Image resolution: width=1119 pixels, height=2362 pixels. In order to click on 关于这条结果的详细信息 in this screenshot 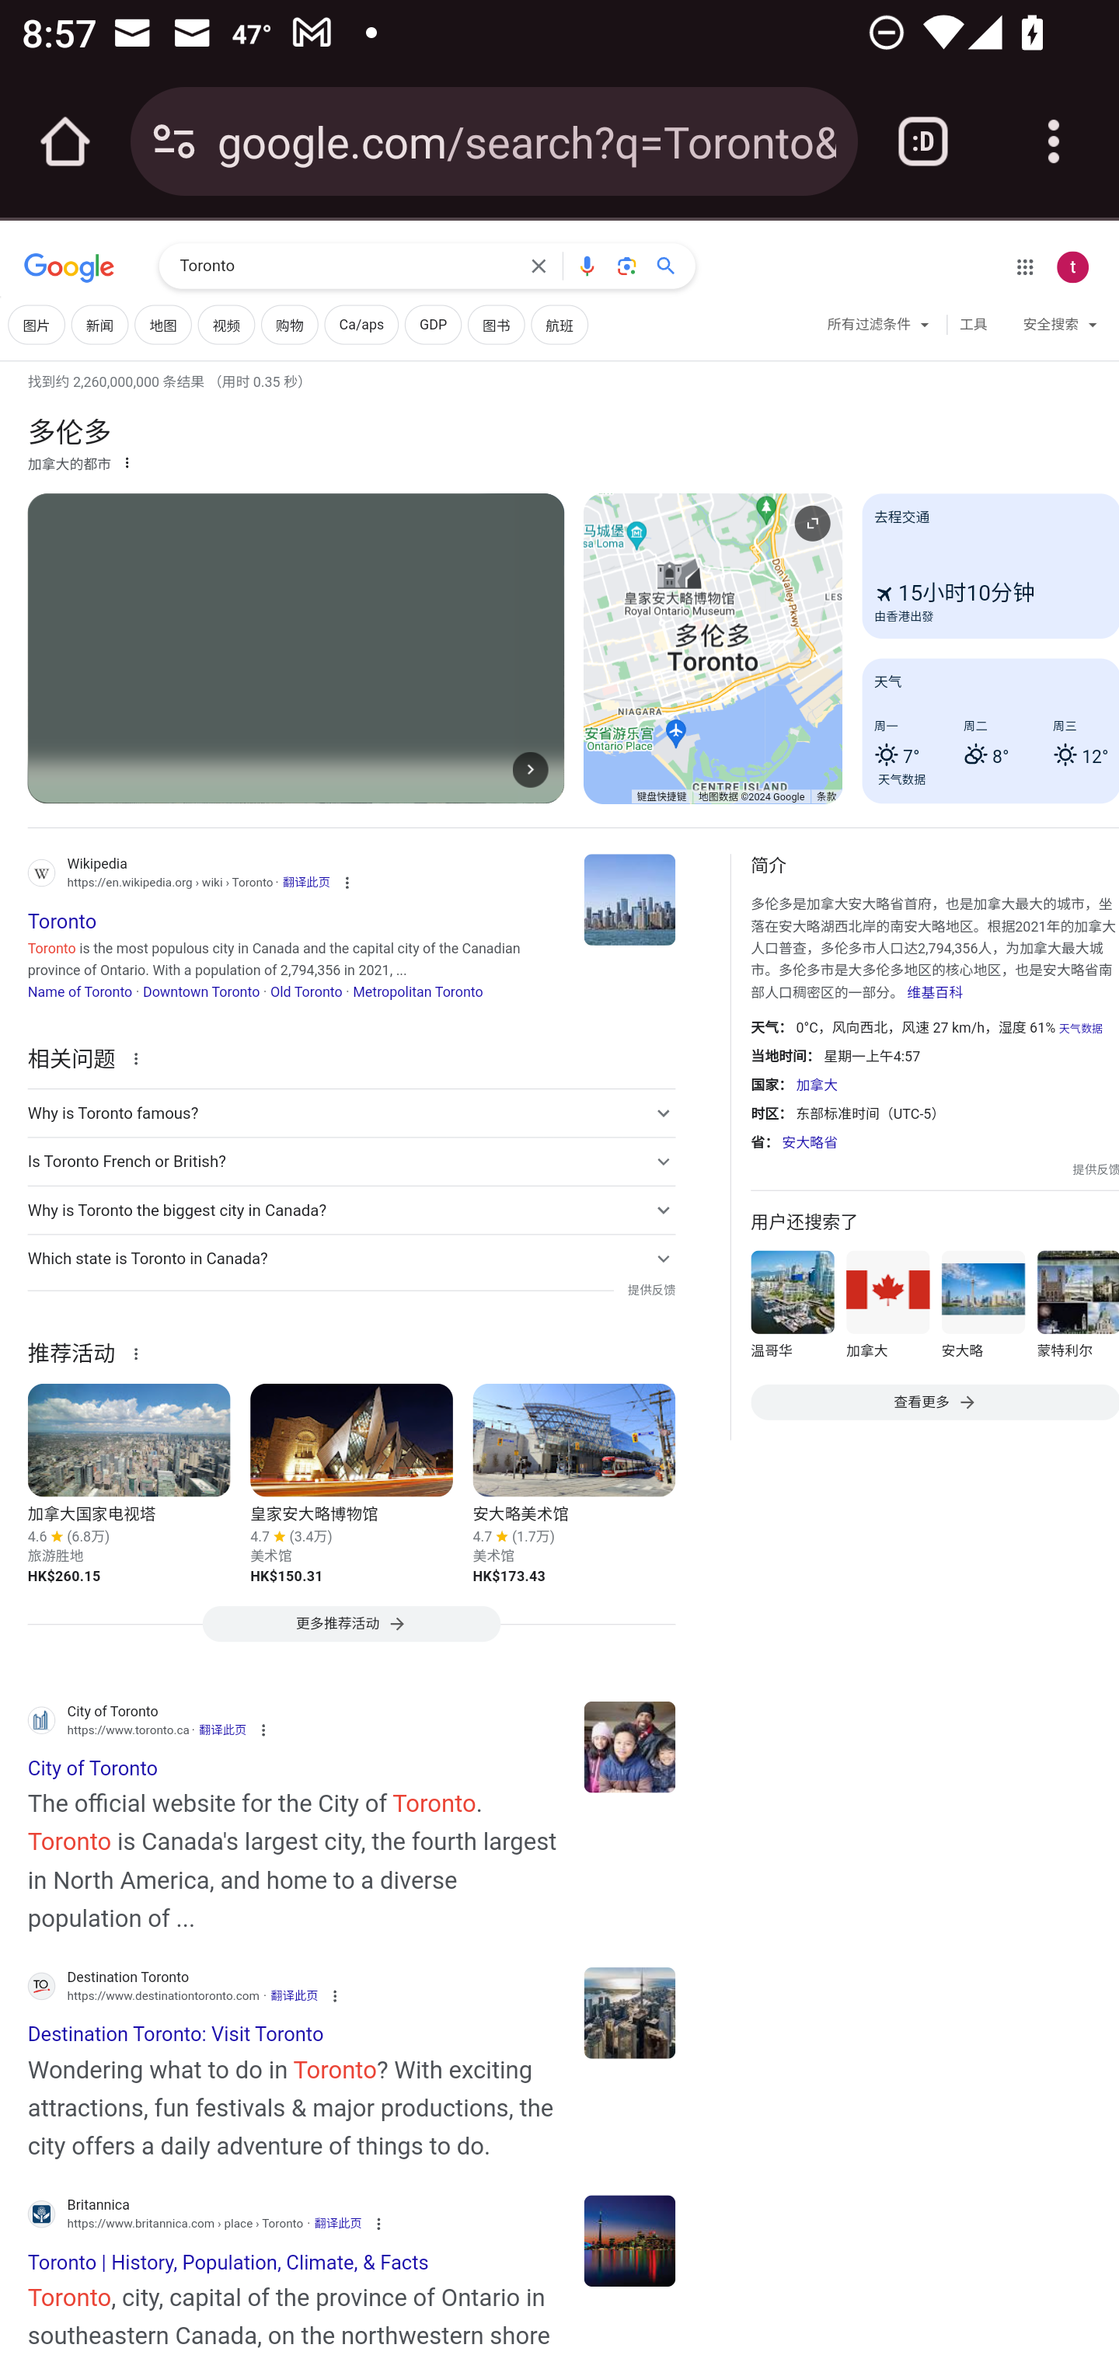, I will do `click(141, 1352)`.